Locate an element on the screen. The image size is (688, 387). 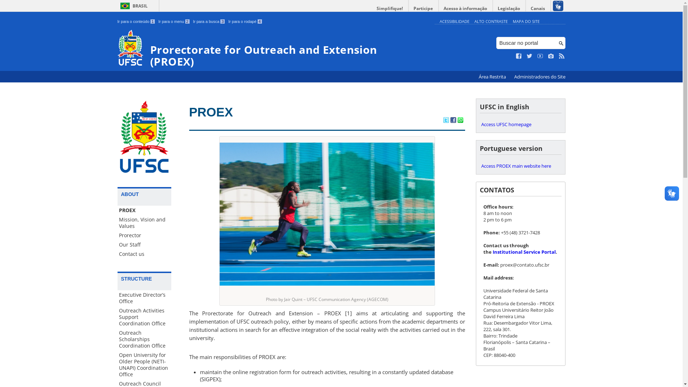
Ir para a busca 3 is located at coordinates (209, 21).